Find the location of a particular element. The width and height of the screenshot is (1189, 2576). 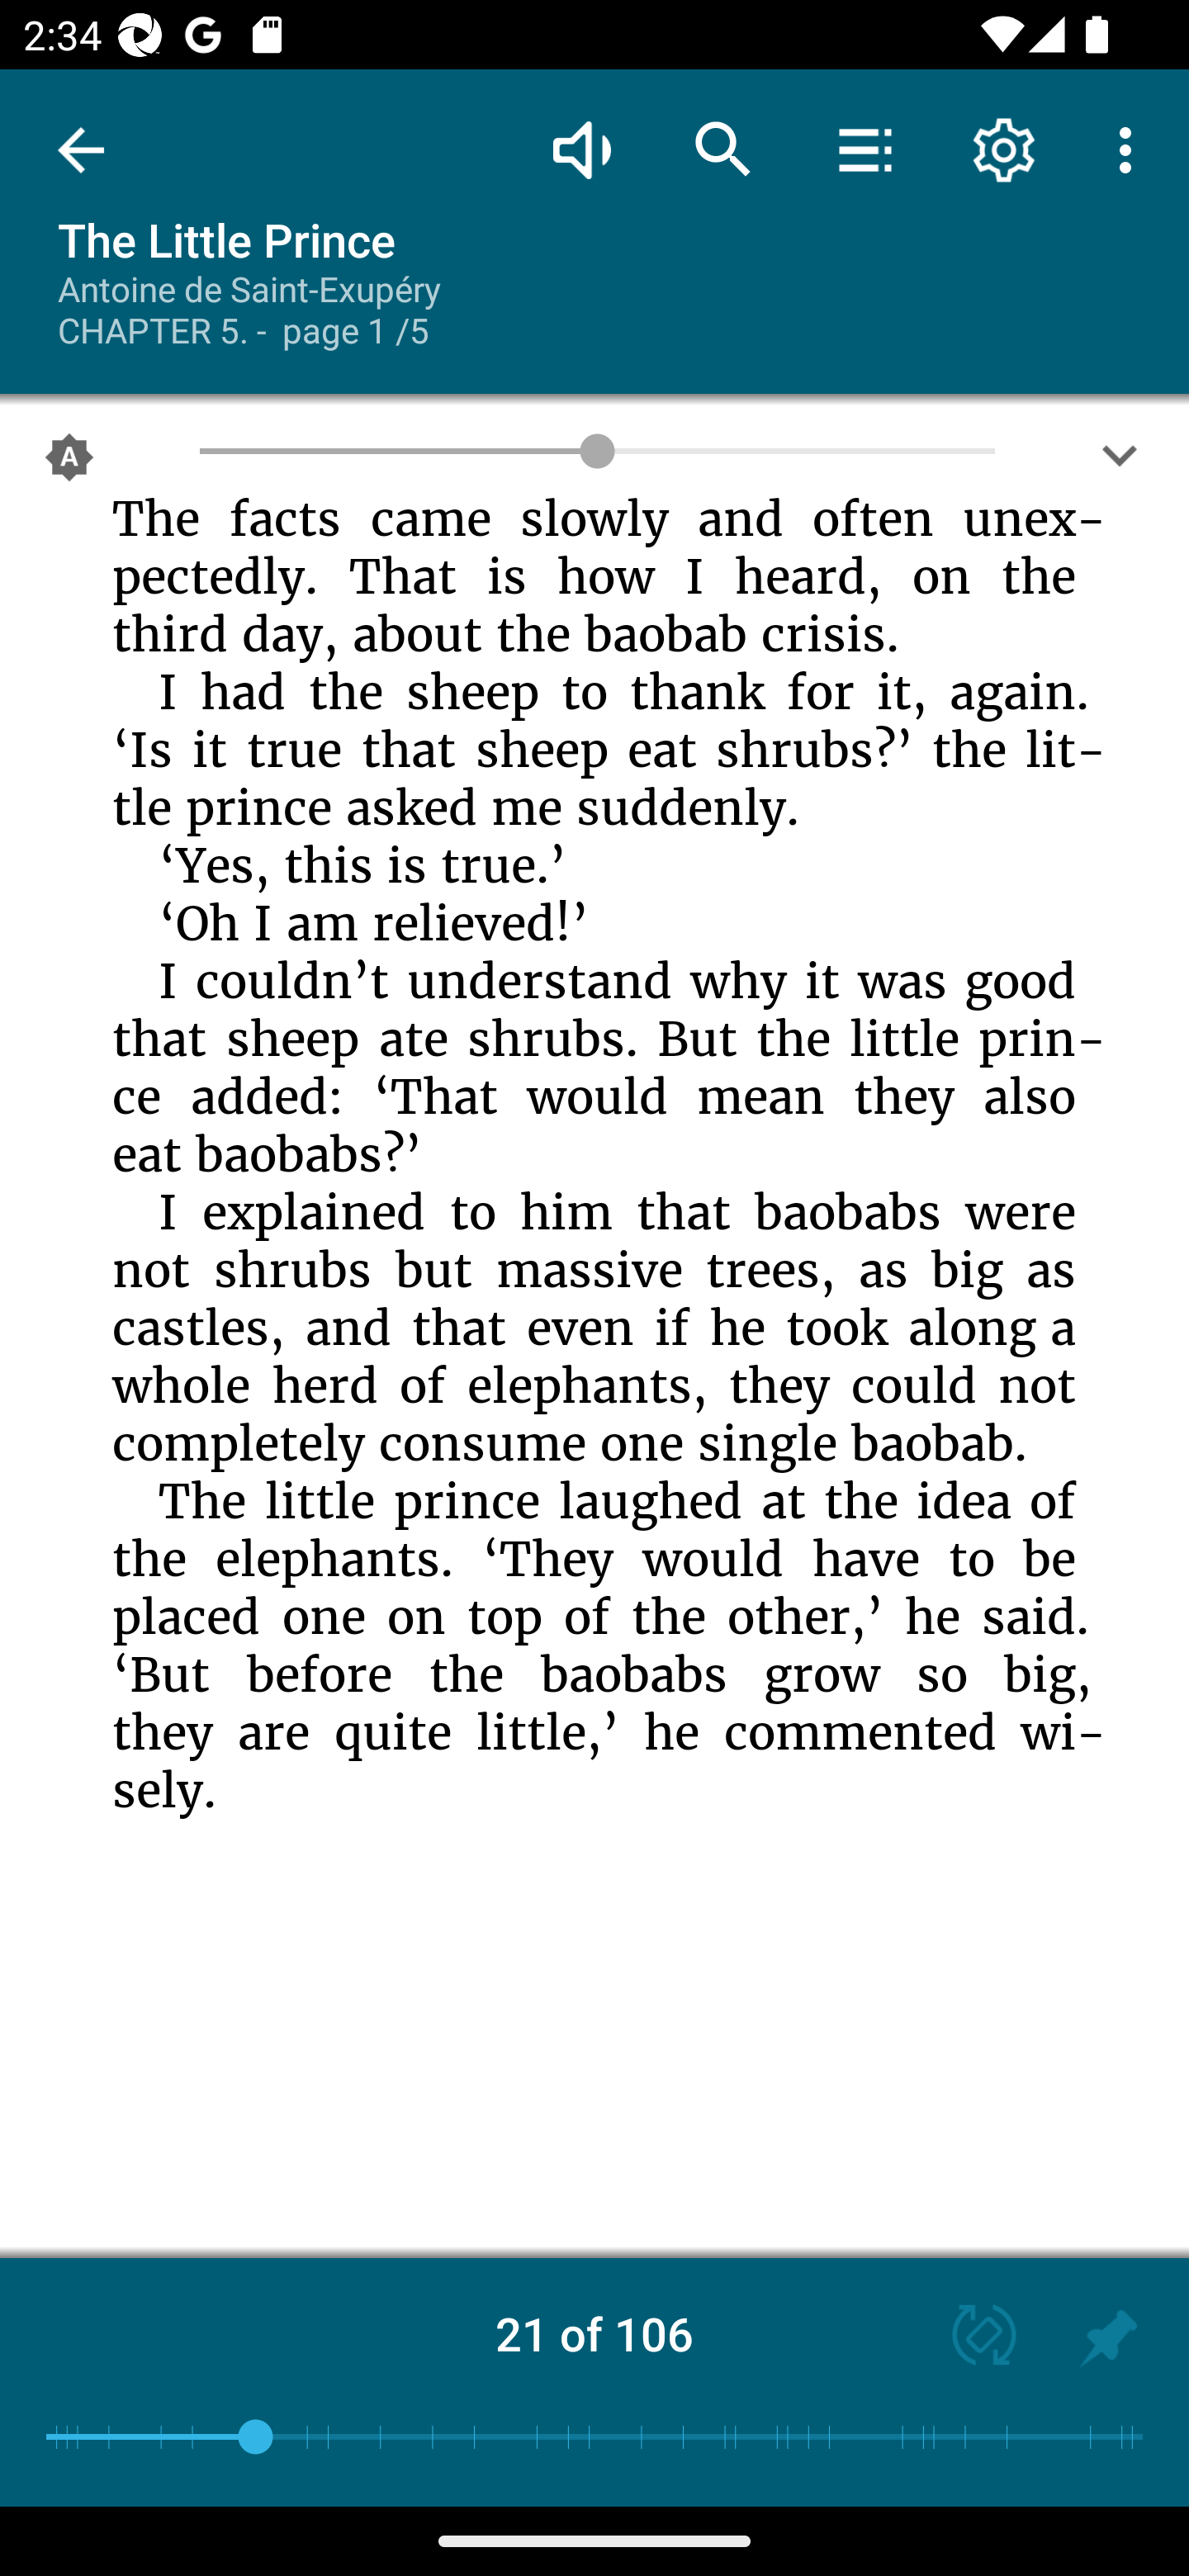

Screen orientation is located at coordinates (969, 2338).